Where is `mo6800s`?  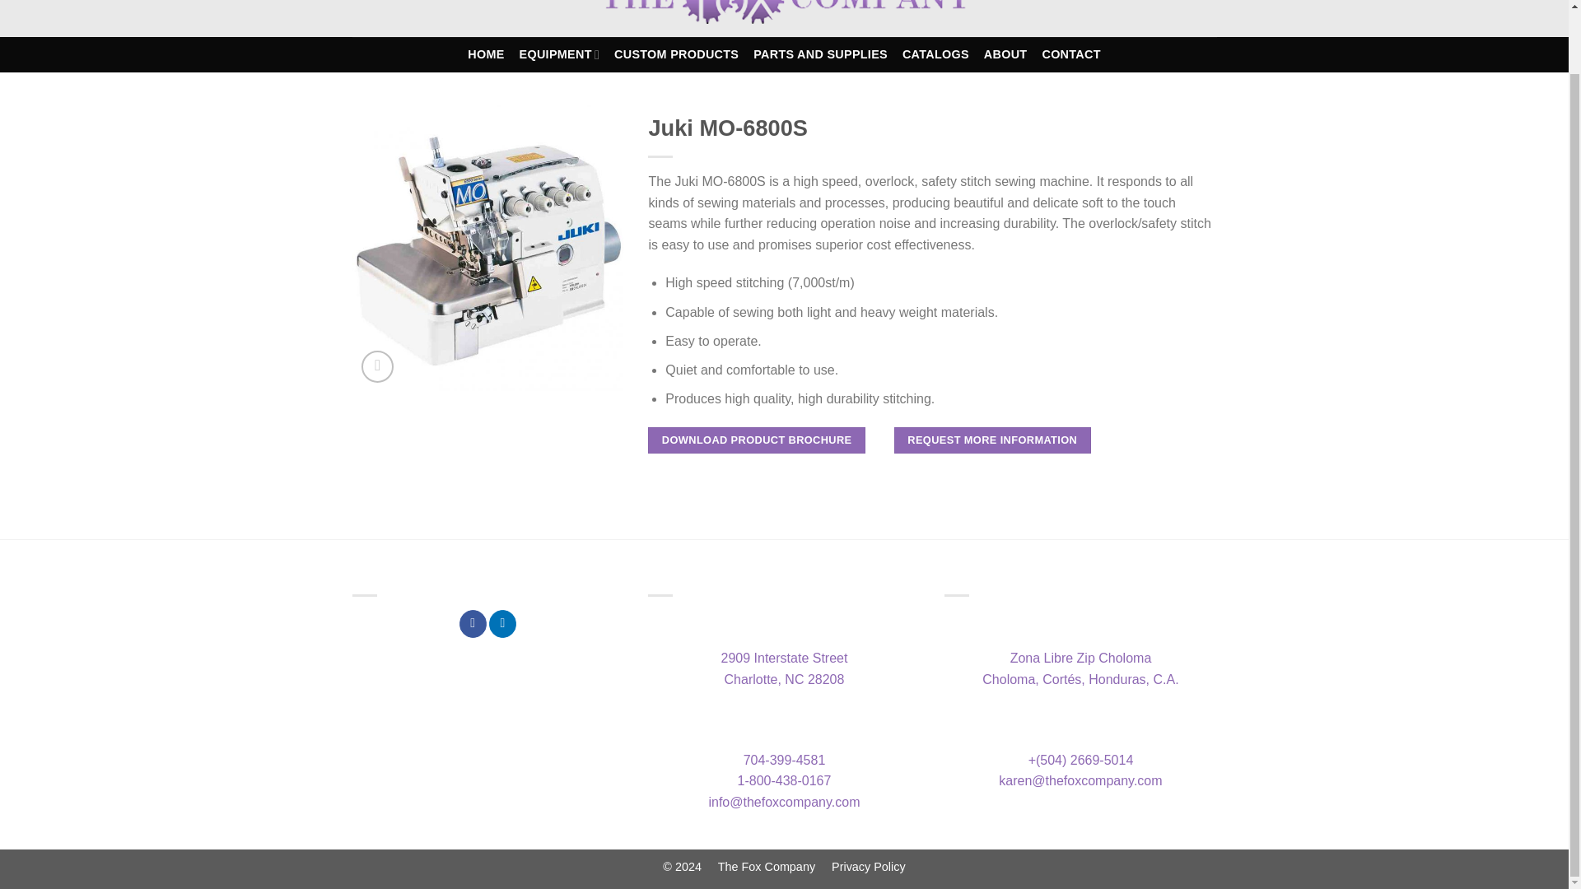 mo6800s is located at coordinates (559, 54).